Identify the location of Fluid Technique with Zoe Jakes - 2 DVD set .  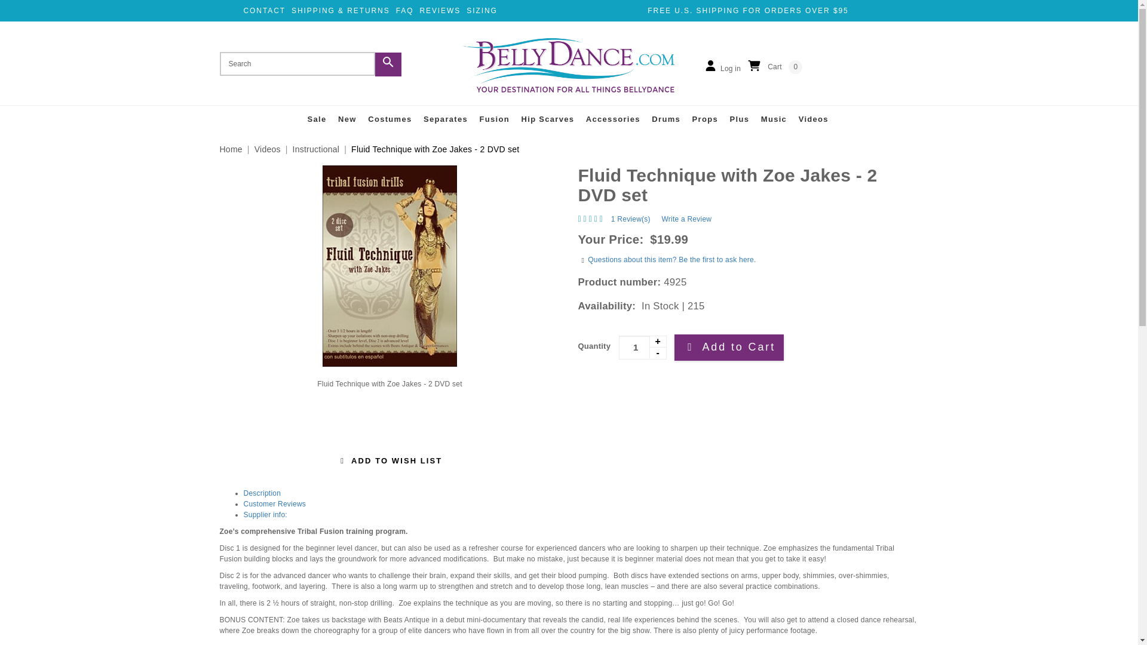
(390, 384).